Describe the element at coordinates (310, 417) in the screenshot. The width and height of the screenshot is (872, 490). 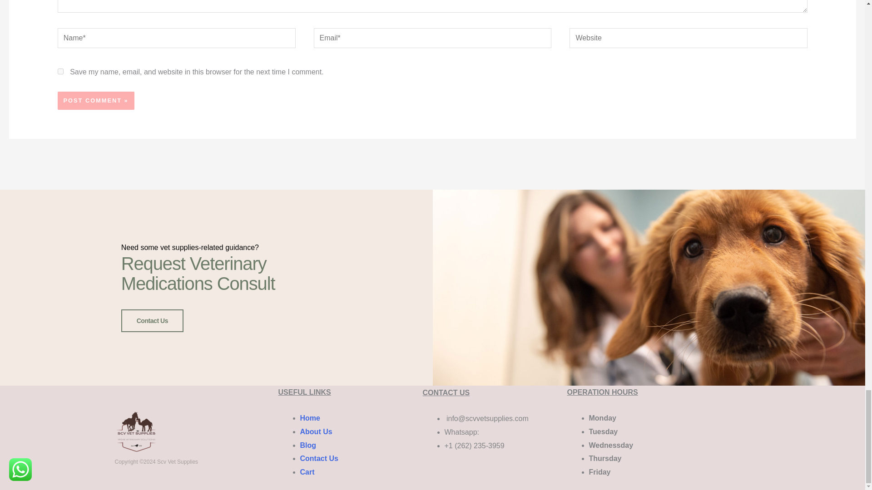
I see `Home` at that location.